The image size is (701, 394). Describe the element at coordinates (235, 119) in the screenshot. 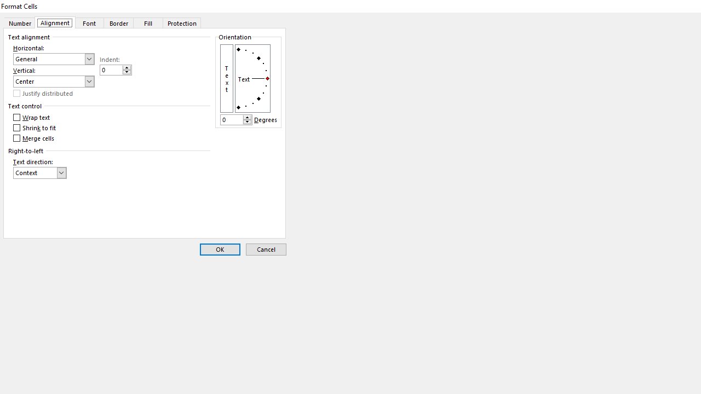

I see `Degrees` at that location.